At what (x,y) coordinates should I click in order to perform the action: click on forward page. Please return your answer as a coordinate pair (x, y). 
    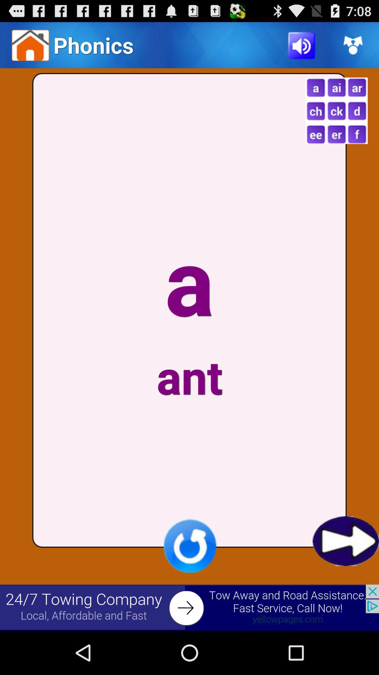
    Looking at the image, I should click on (346, 541).